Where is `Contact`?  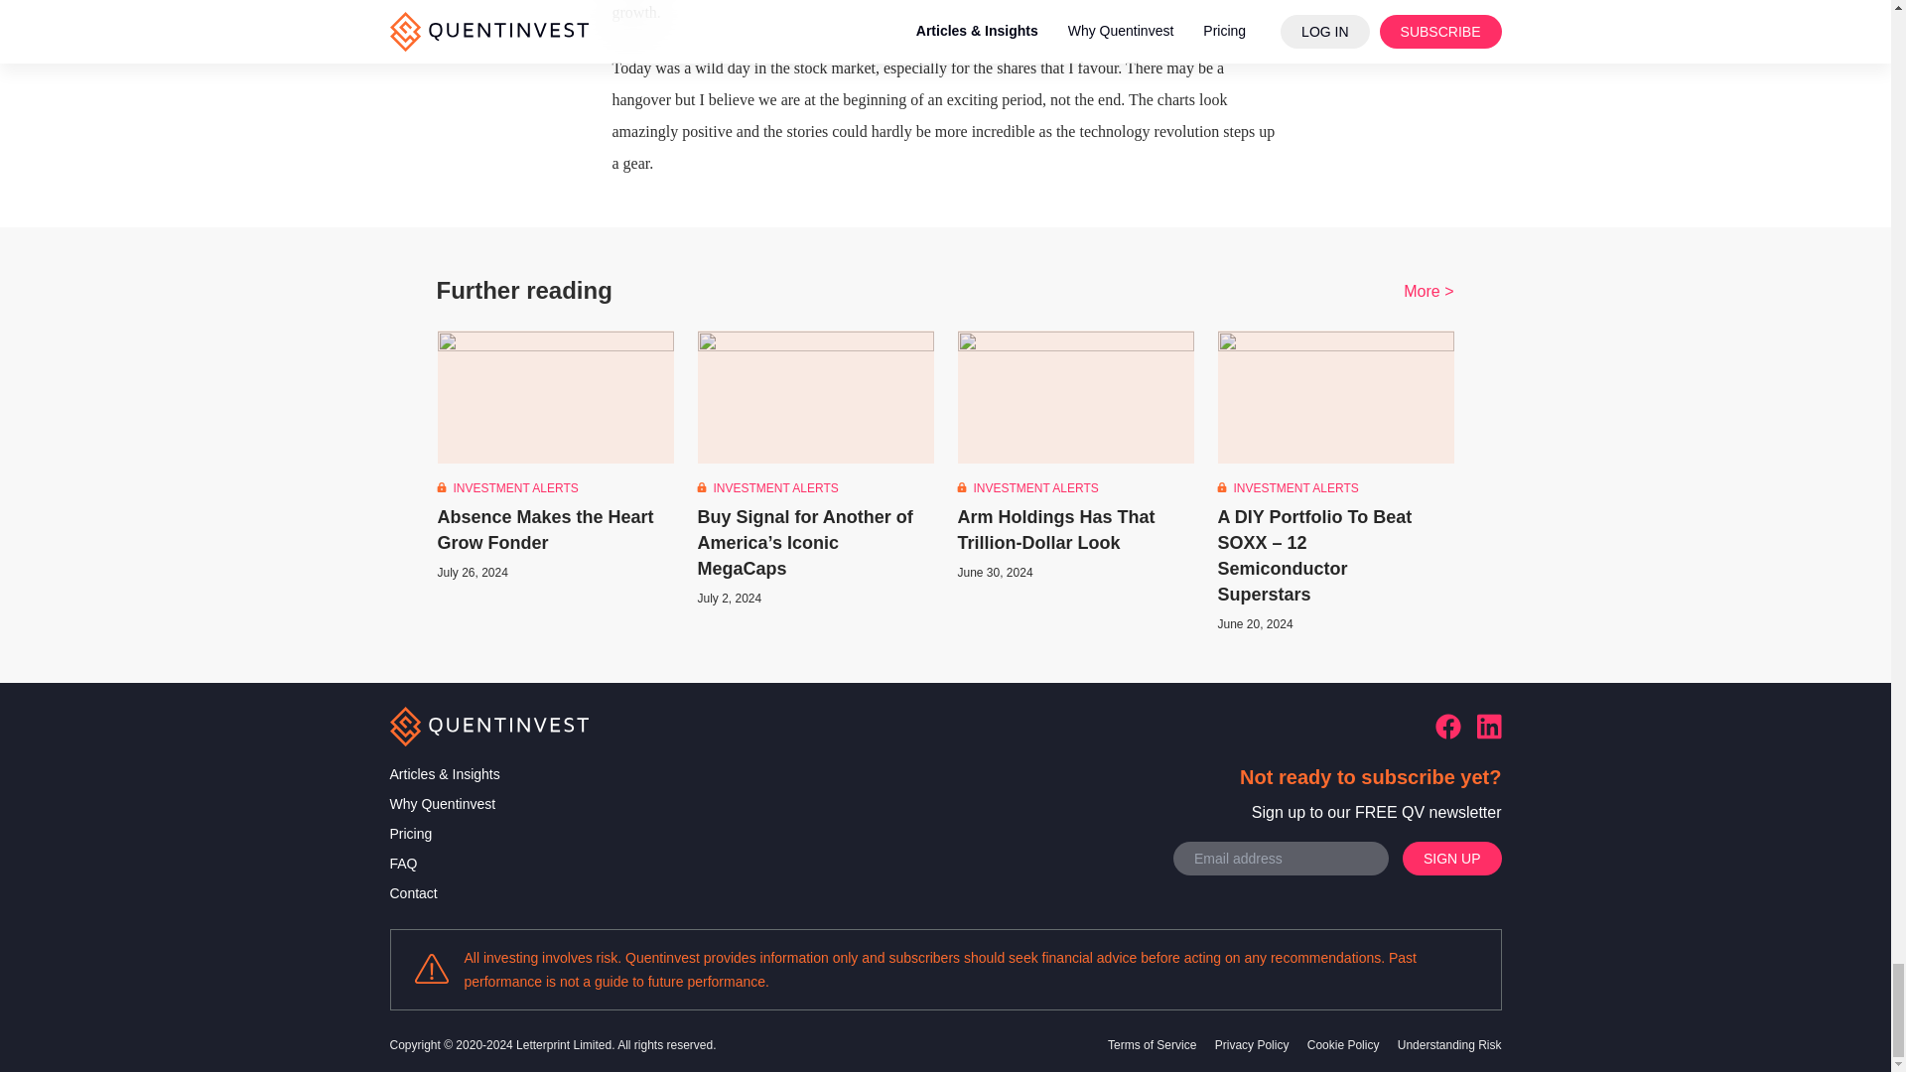
Contact is located at coordinates (444, 892).